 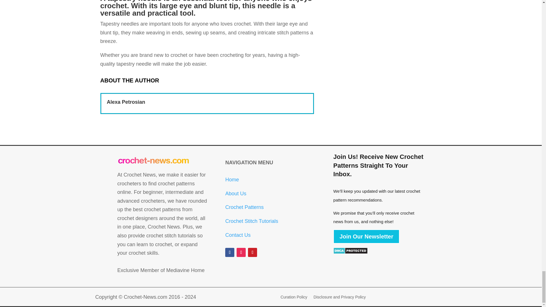 What do you see at coordinates (241, 252) in the screenshot?
I see `Follow on Instagram` at bounding box center [241, 252].